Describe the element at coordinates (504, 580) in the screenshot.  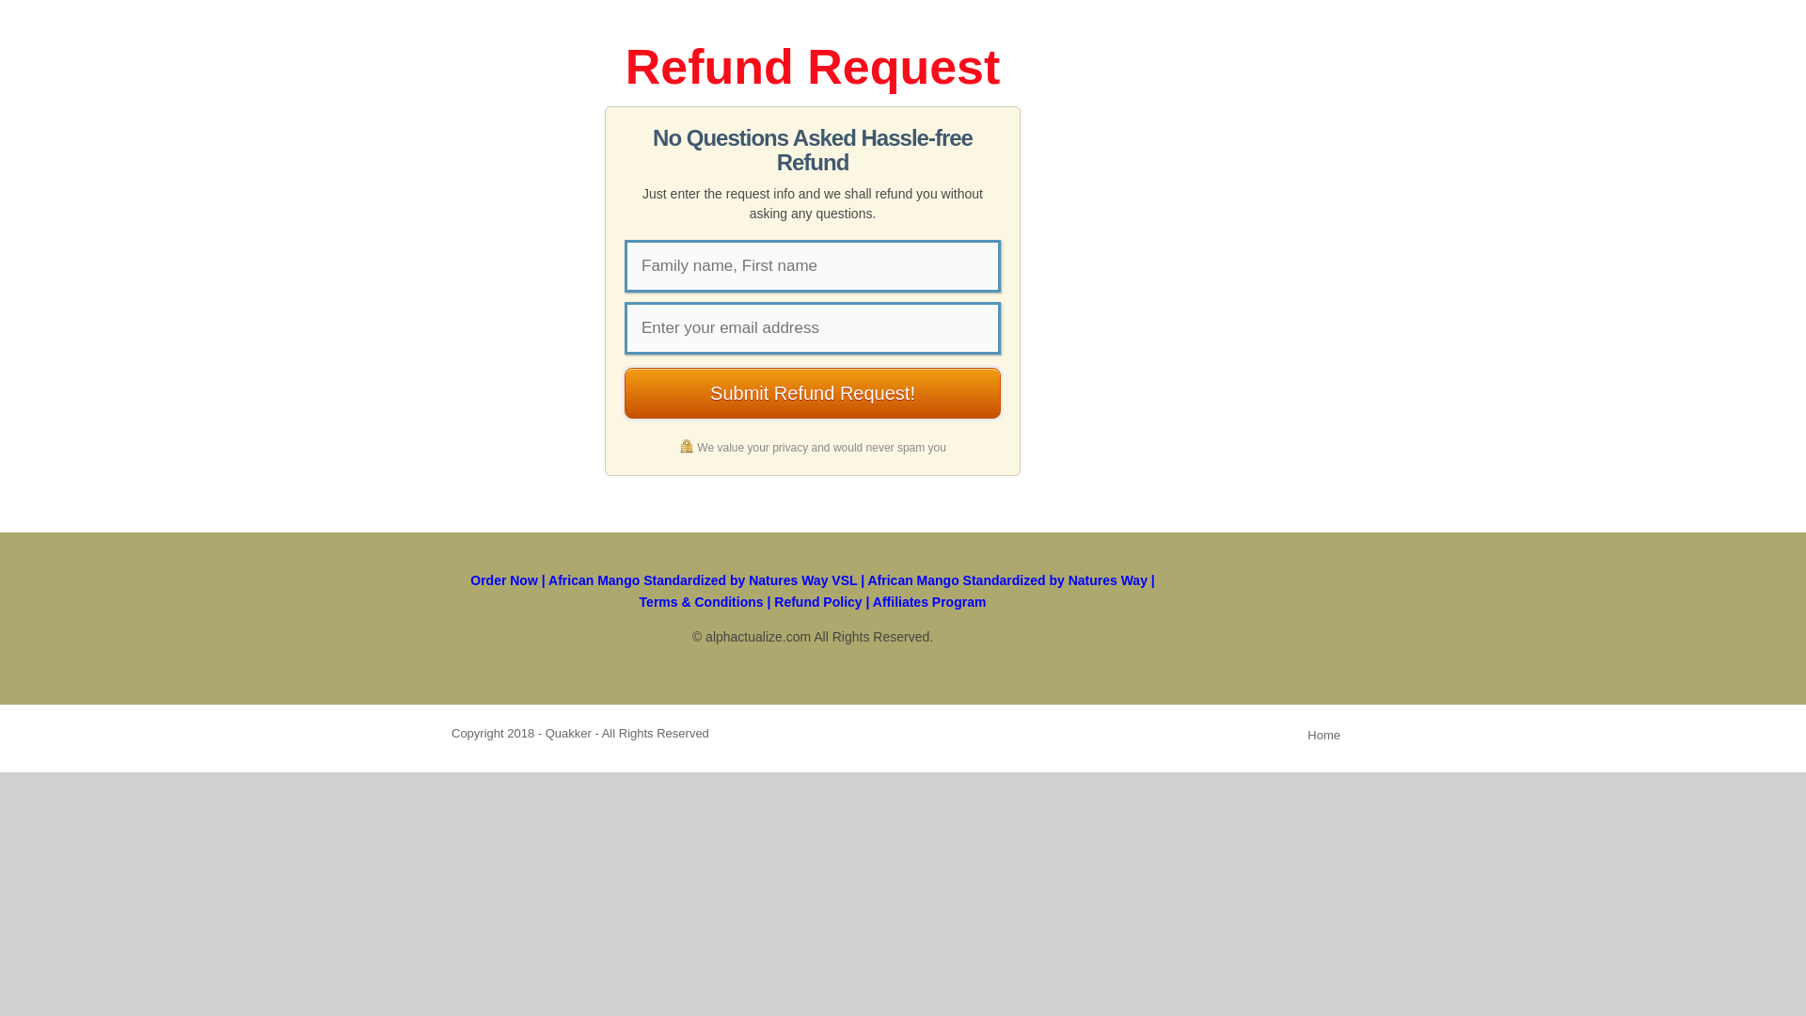
I see `Order Now` at that location.